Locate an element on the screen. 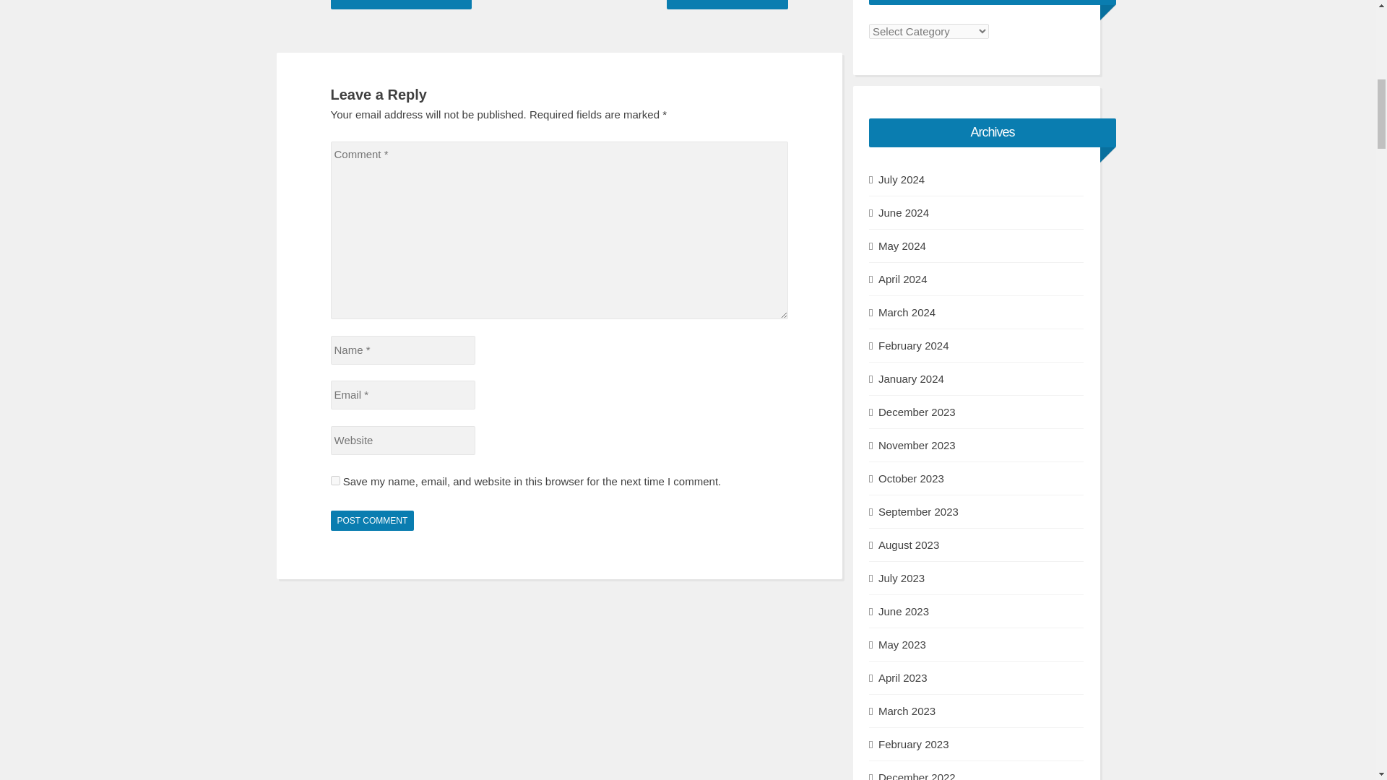 This screenshot has width=1387, height=780. Post Comment is located at coordinates (373, 521).